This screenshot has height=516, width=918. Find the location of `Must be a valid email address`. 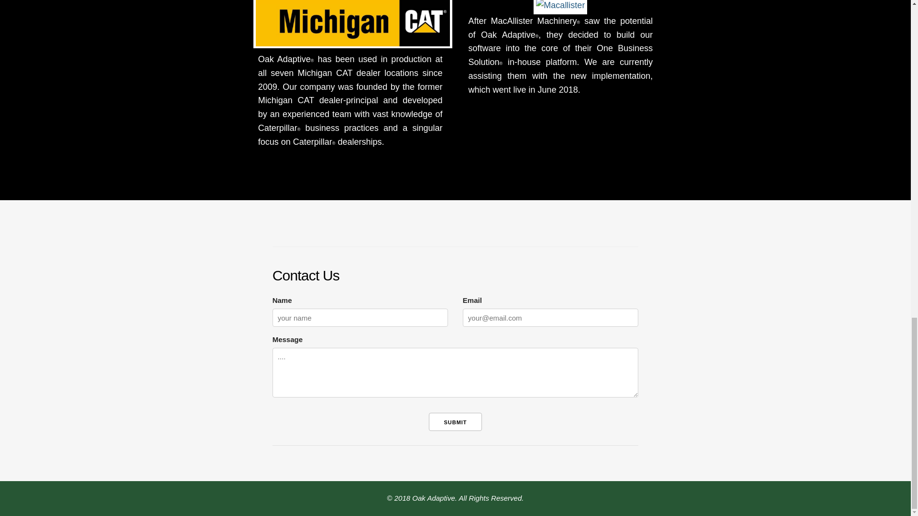

Must be a valid email address is located at coordinates (551, 317).